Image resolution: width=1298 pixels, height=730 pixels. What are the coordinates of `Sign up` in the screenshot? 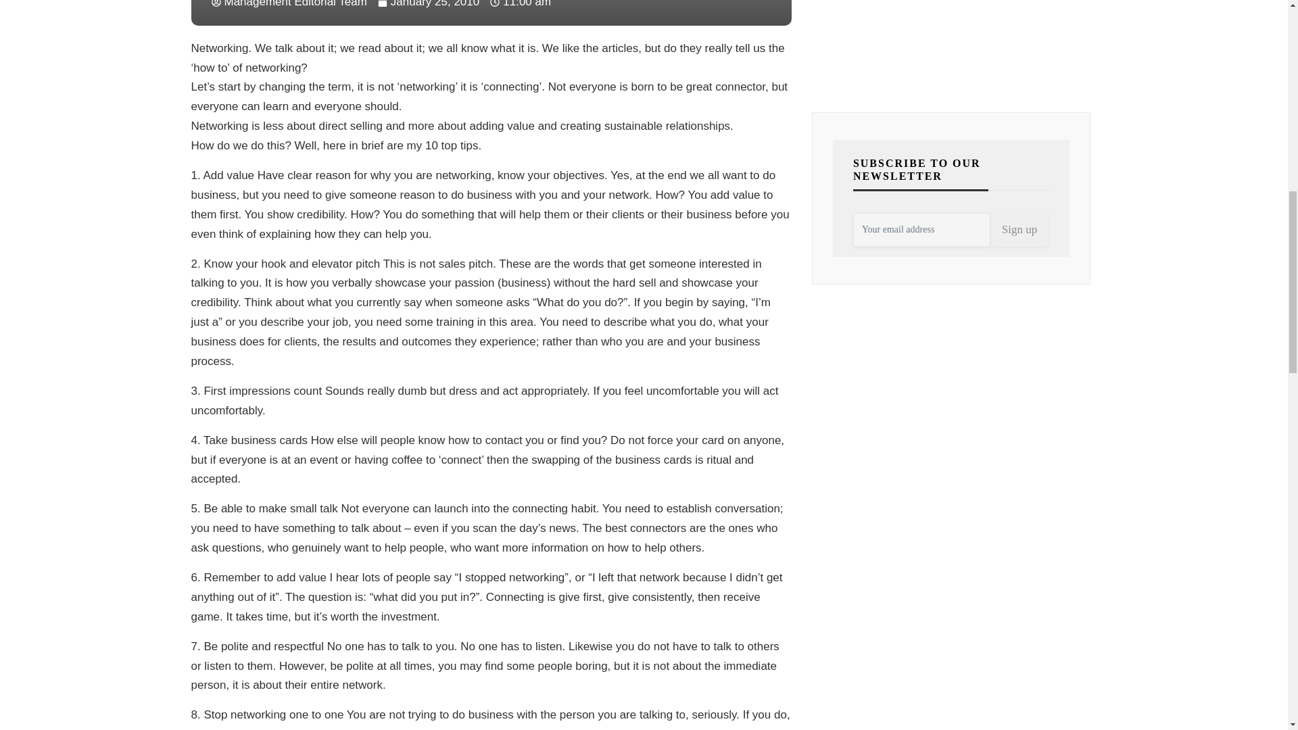 It's located at (1019, 230).